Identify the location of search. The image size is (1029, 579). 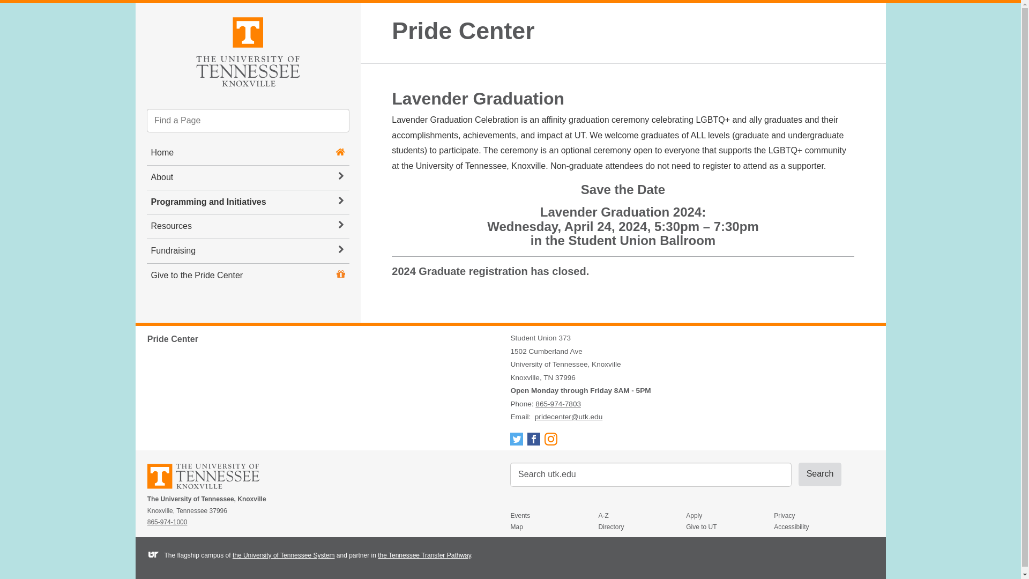
(651, 474).